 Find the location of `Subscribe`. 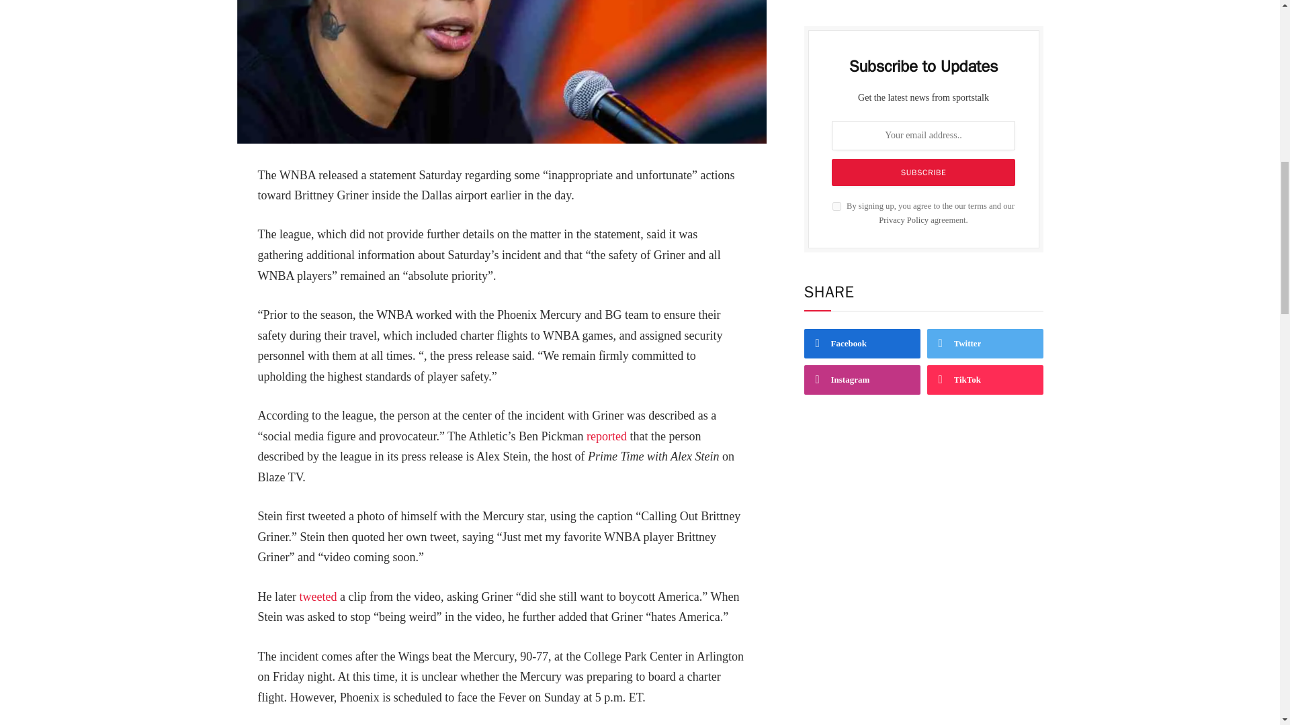

Subscribe is located at coordinates (924, 172).